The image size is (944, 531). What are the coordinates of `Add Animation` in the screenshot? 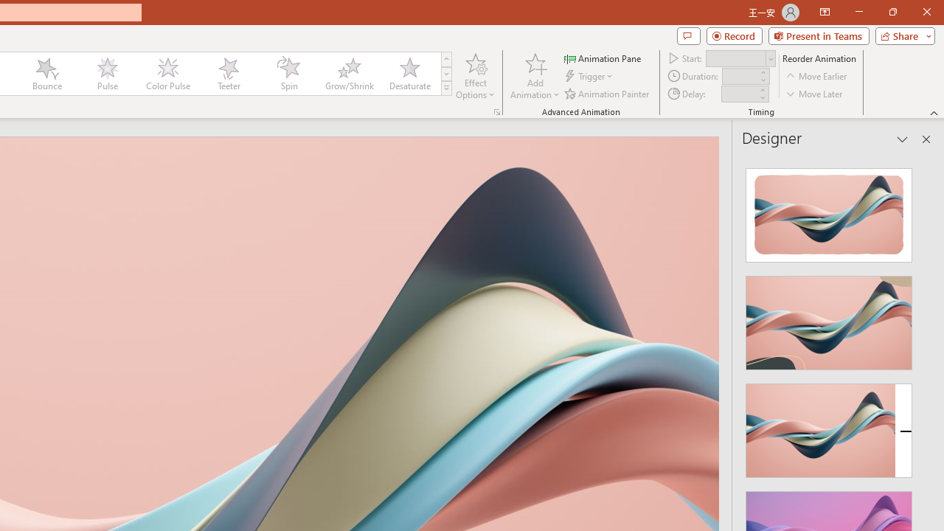 It's located at (535, 75).